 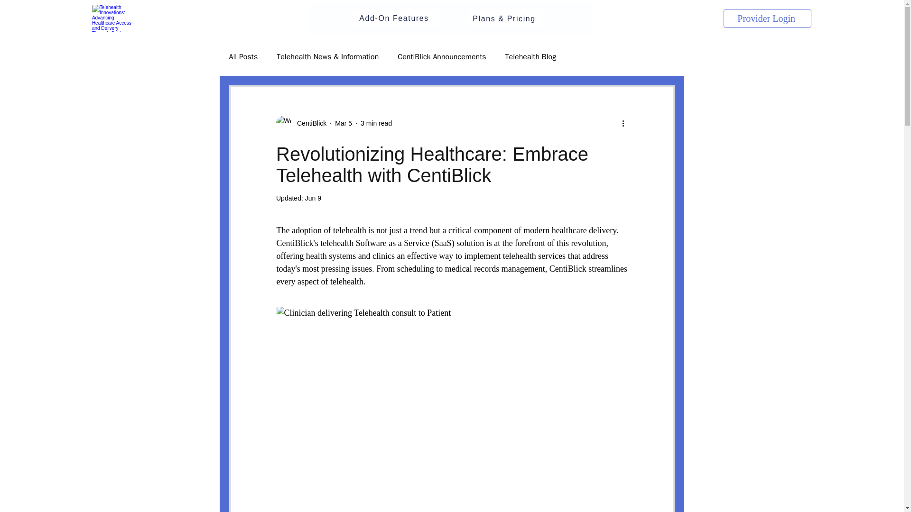 What do you see at coordinates (531, 57) in the screenshot?
I see `Telehealth Blog` at bounding box center [531, 57].